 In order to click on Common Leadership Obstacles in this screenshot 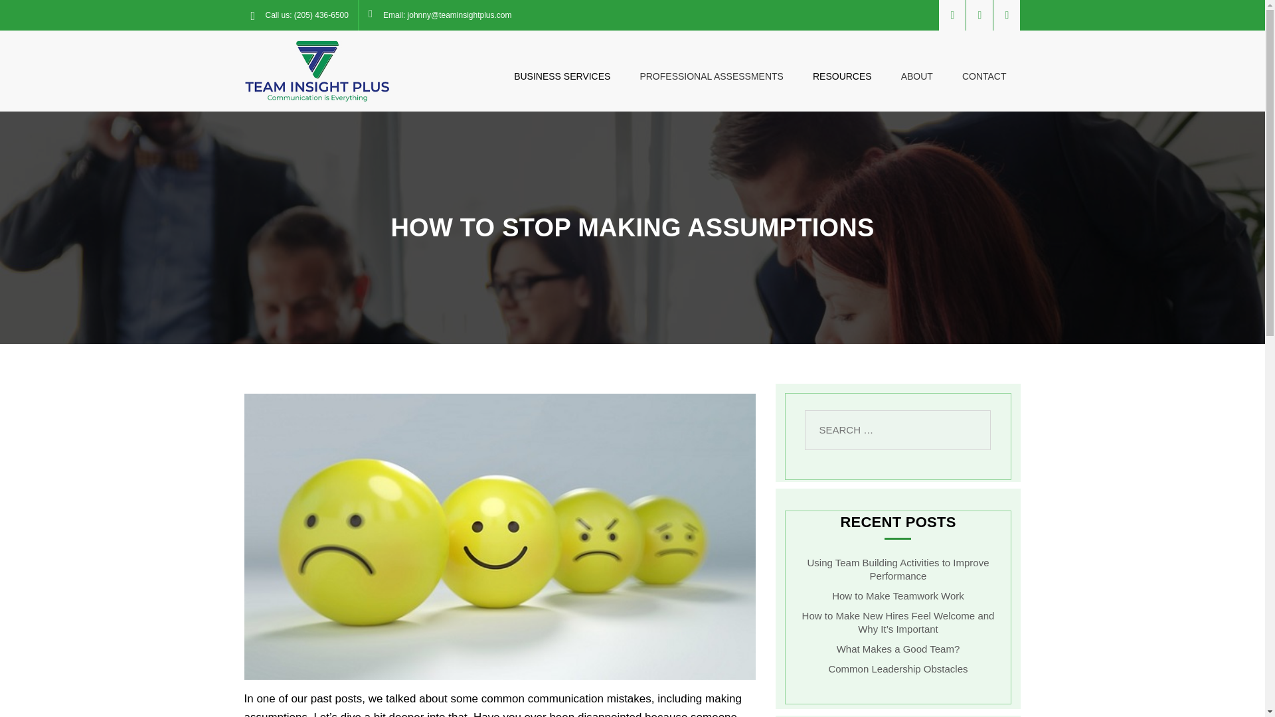, I will do `click(898, 669)`.